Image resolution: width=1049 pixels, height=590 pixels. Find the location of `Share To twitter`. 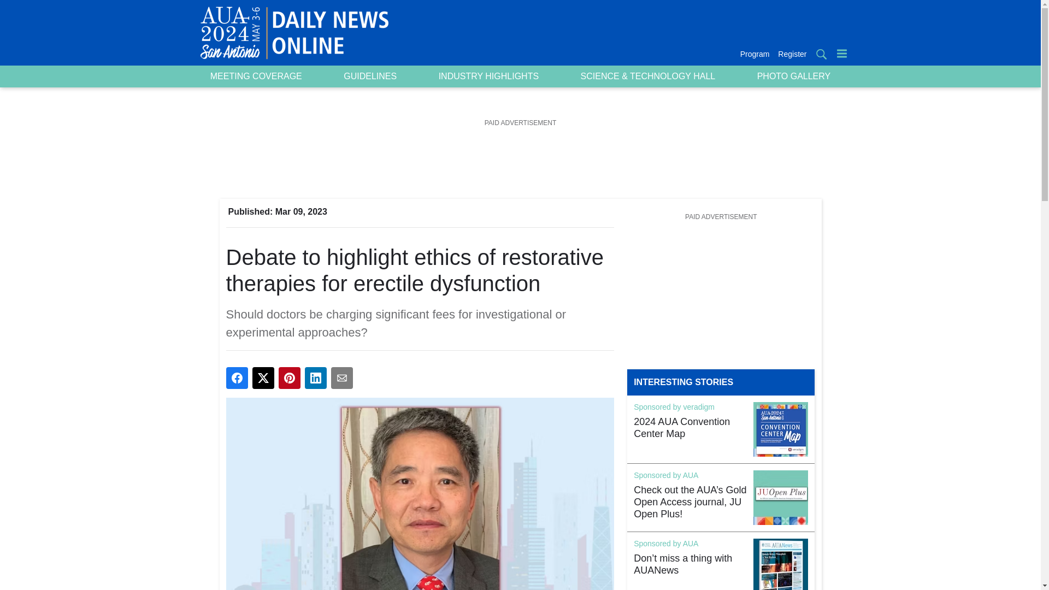

Share To twitter is located at coordinates (263, 377).